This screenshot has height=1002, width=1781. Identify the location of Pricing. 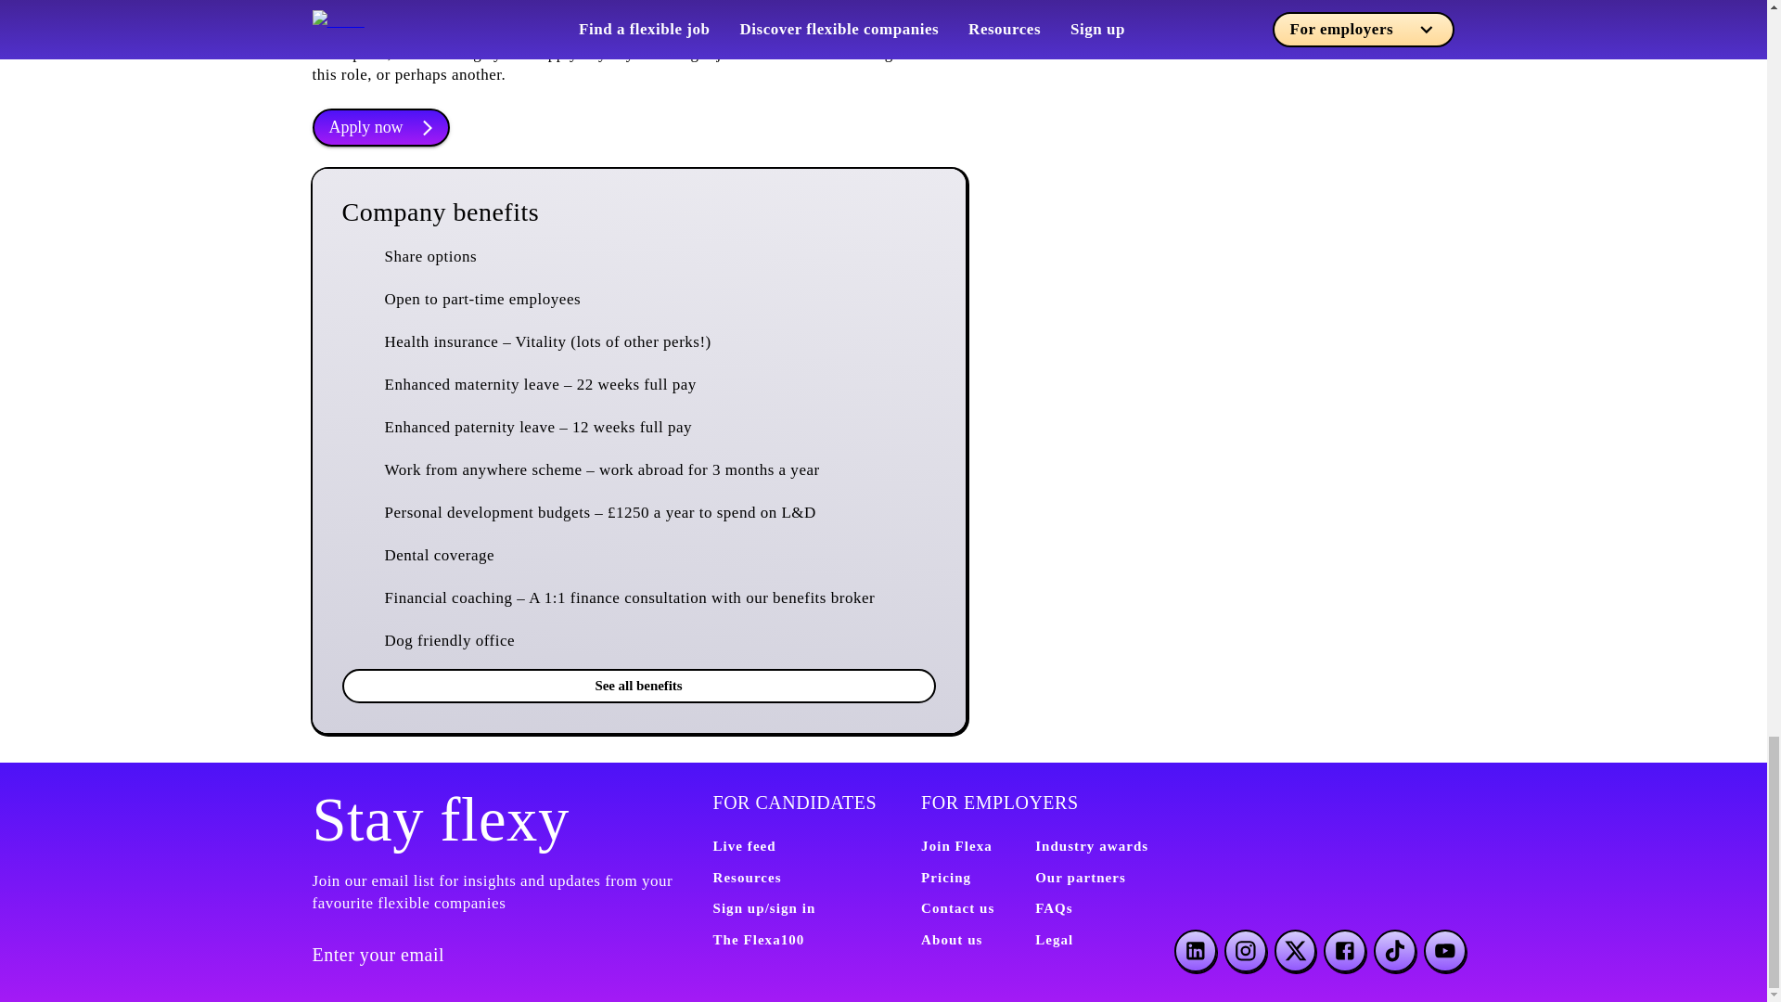
(945, 878).